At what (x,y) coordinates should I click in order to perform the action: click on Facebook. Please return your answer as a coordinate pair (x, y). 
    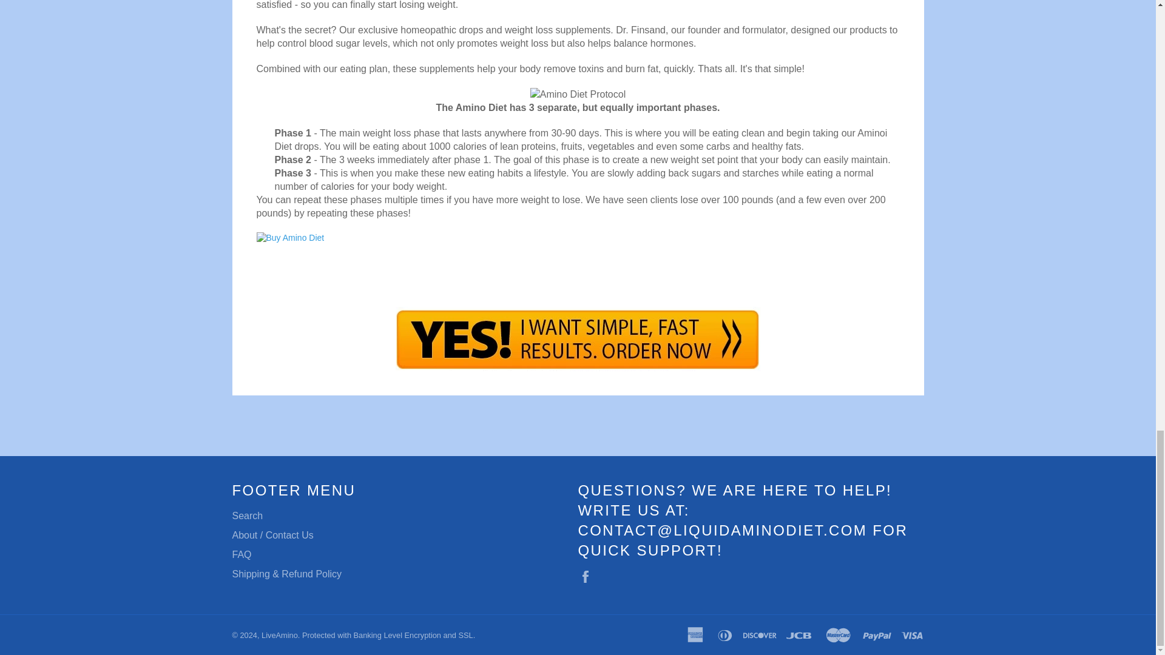
    Looking at the image, I should click on (588, 576).